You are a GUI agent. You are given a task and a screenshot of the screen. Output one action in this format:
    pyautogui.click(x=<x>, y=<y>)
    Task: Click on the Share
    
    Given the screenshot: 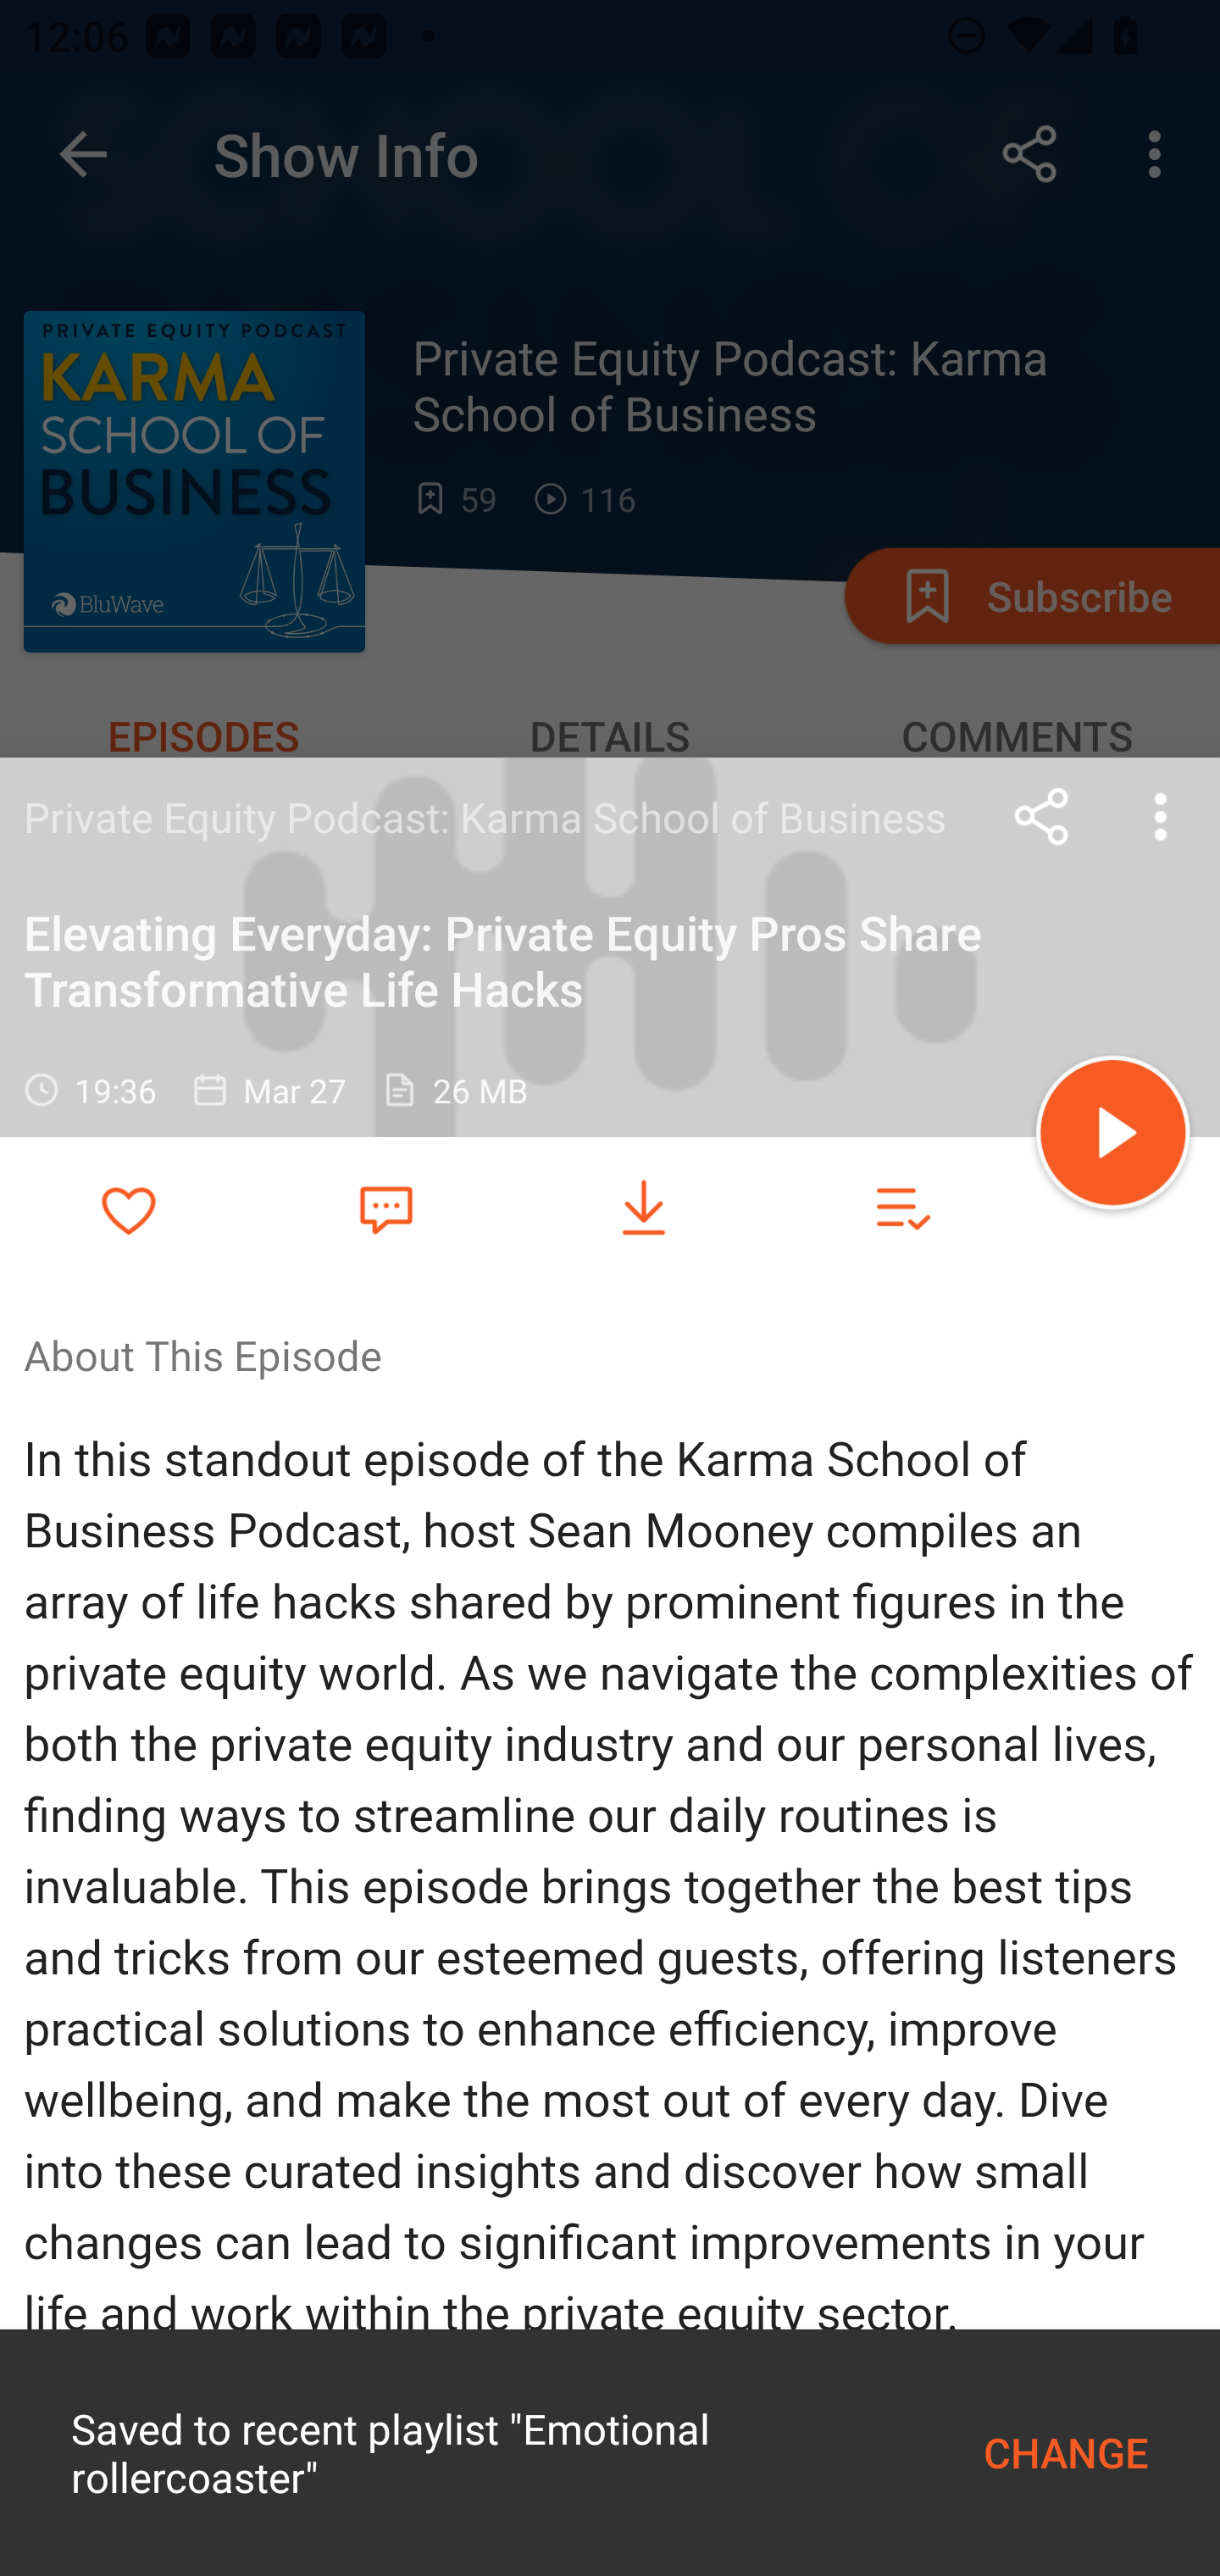 What is the action you would take?
    pyautogui.click(x=1042, y=816)
    